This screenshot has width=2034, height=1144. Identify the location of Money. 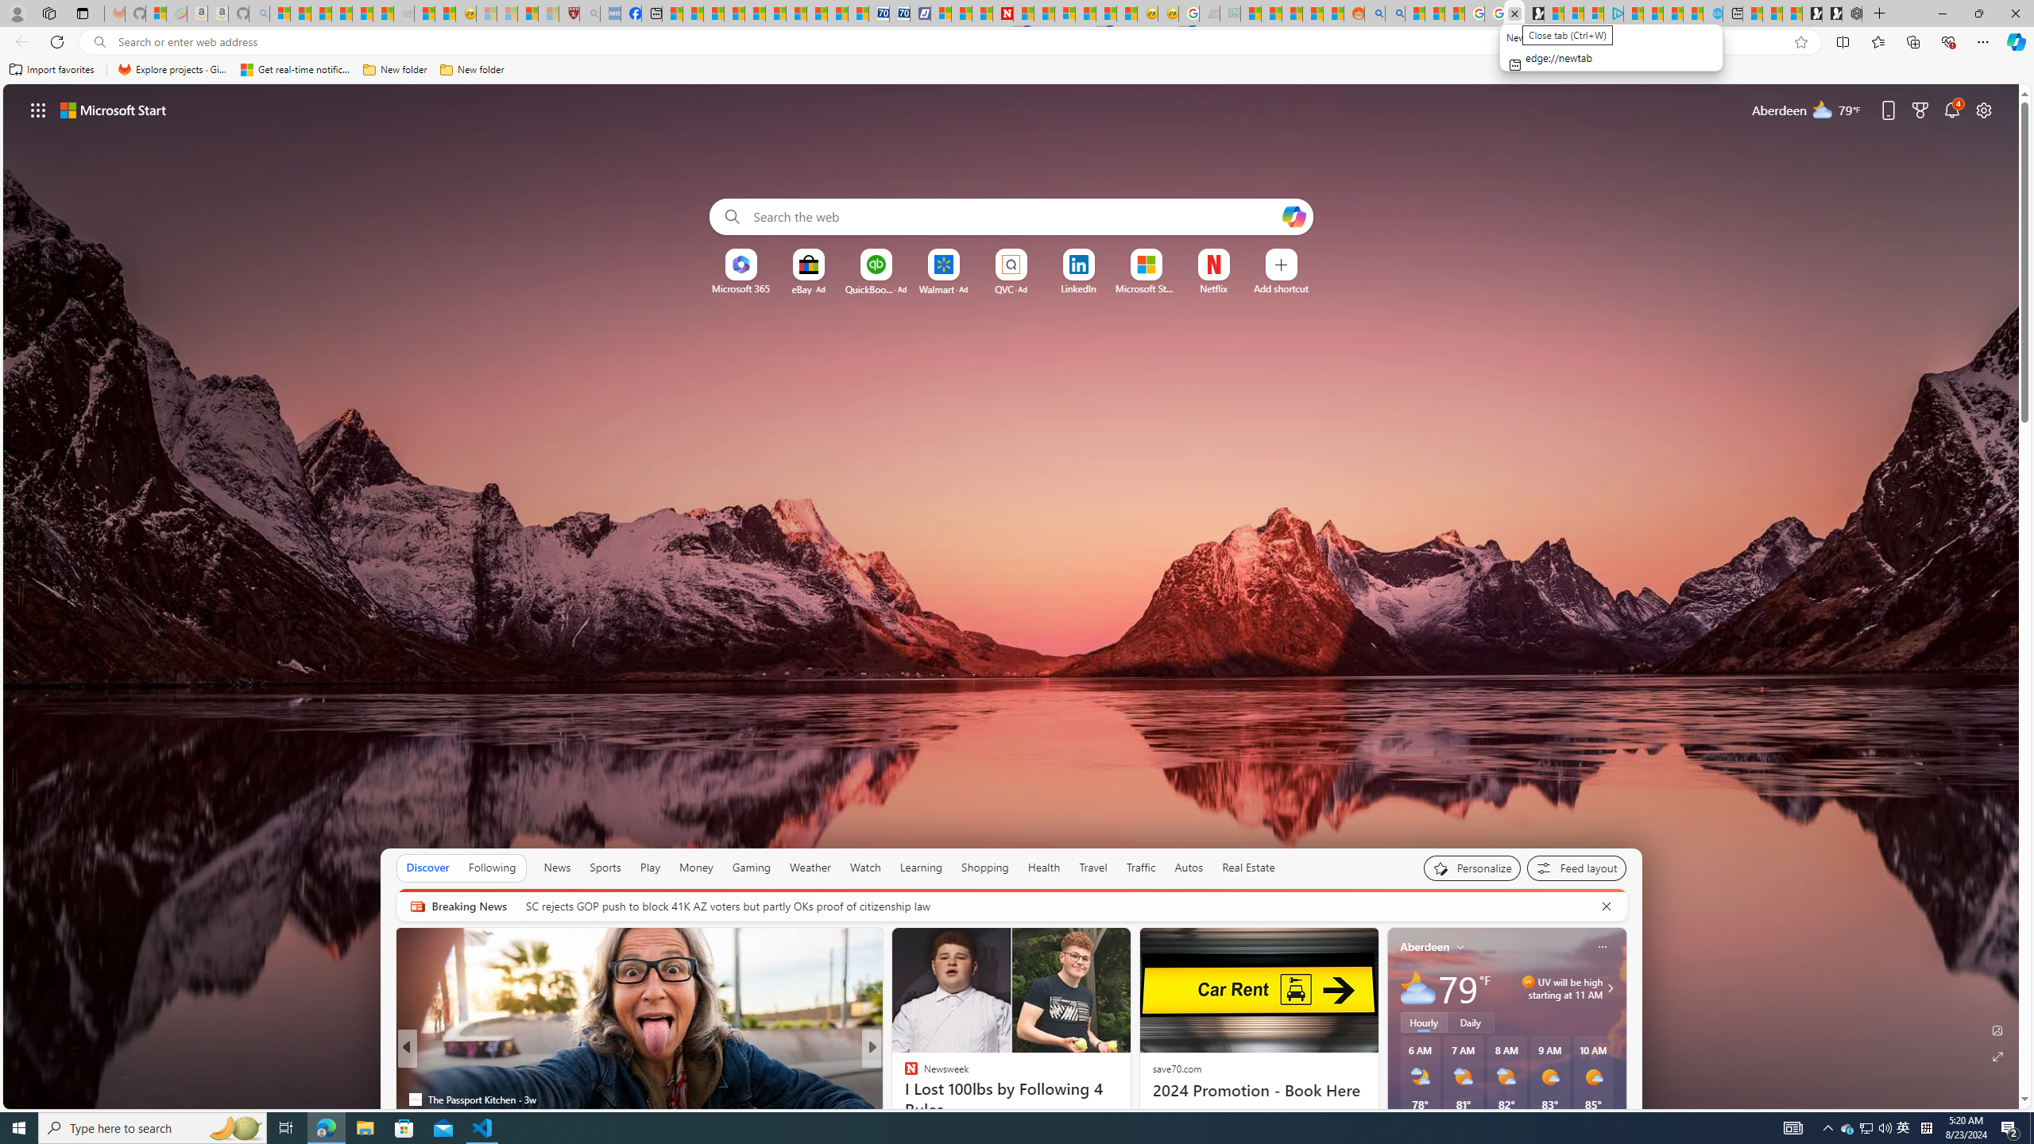
(695, 868).